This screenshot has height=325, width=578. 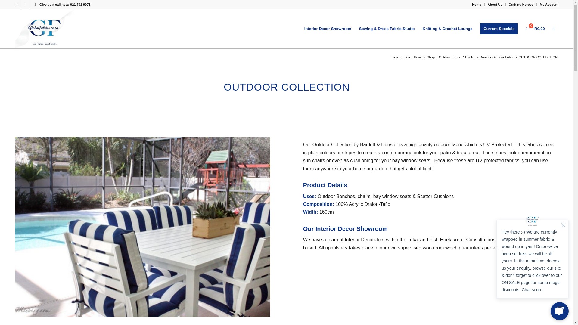 What do you see at coordinates (26, 5) in the screenshot?
I see `Facebook` at bounding box center [26, 5].